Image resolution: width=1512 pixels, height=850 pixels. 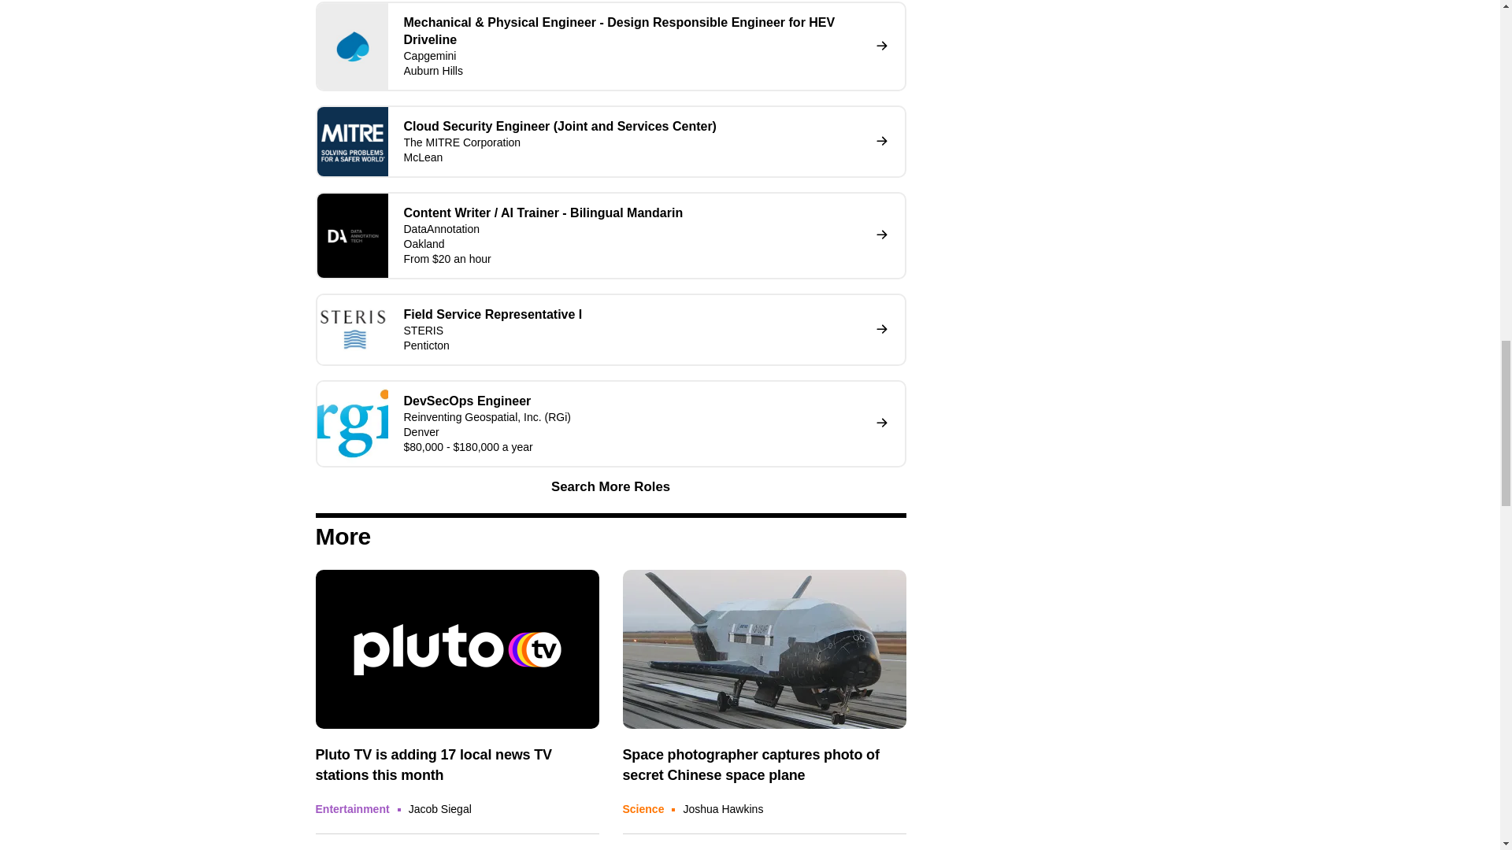 What do you see at coordinates (457, 649) in the screenshot?
I see `Pluto TV` at bounding box center [457, 649].